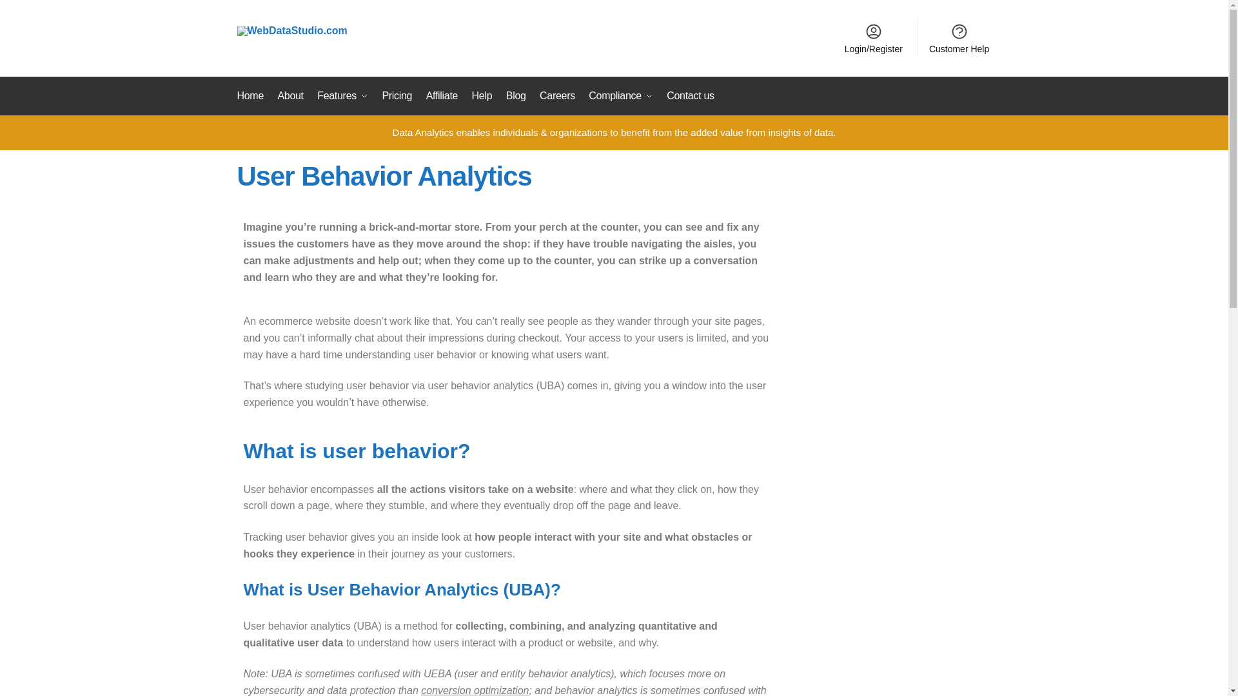  What do you see at coordinates (620, 95) in the screenshot?
I see `Compliance` at bounding box center [620, 95].